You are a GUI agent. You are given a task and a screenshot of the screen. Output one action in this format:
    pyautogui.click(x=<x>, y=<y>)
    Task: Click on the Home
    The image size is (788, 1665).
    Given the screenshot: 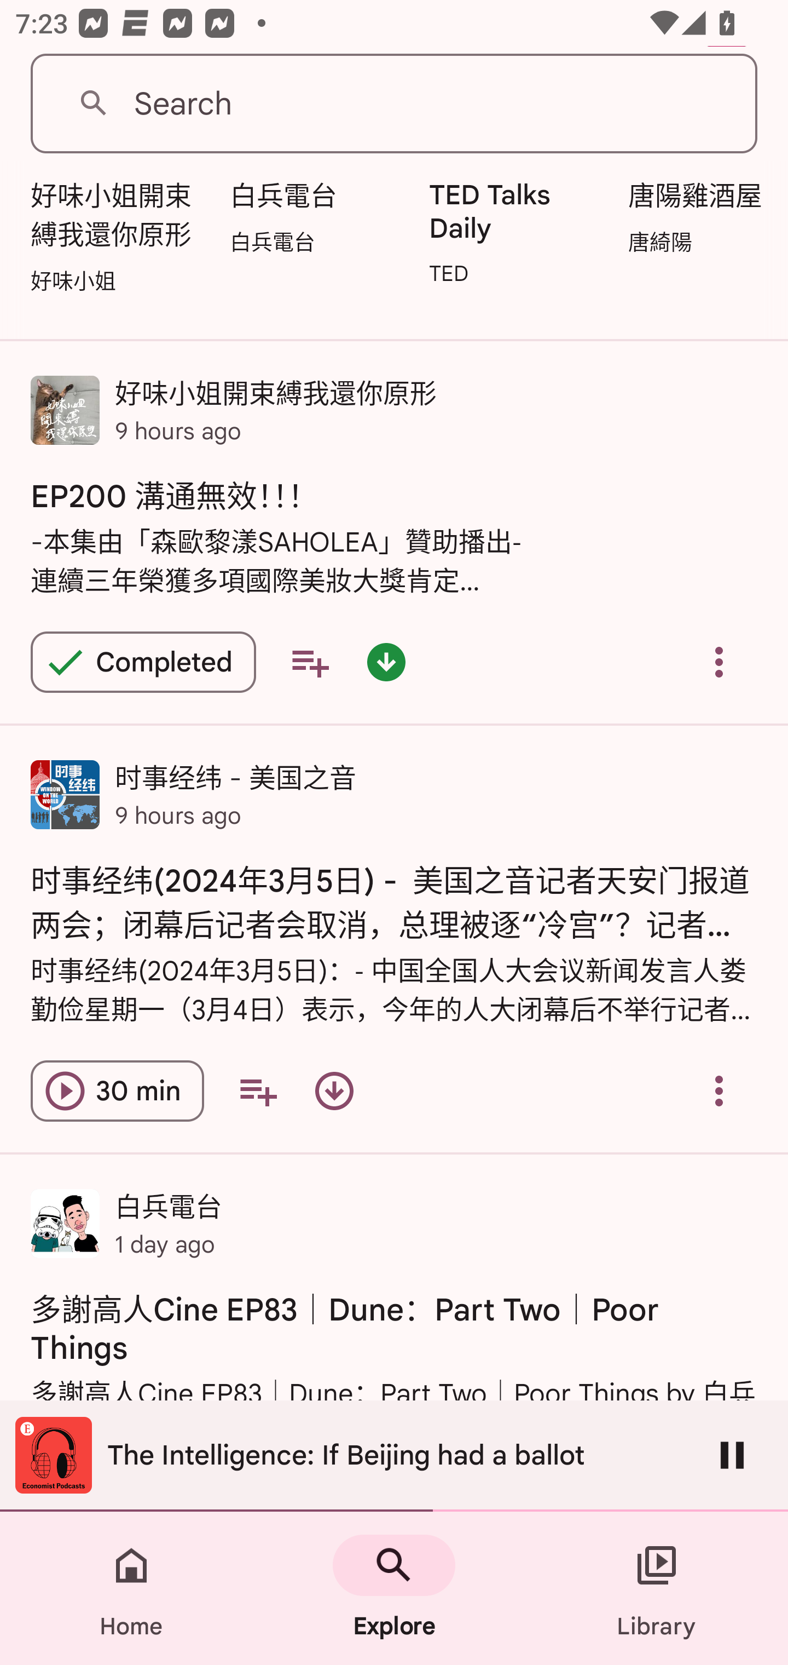 What is the action you would take?
    pyautogui.click(x=131, y=1588)
    